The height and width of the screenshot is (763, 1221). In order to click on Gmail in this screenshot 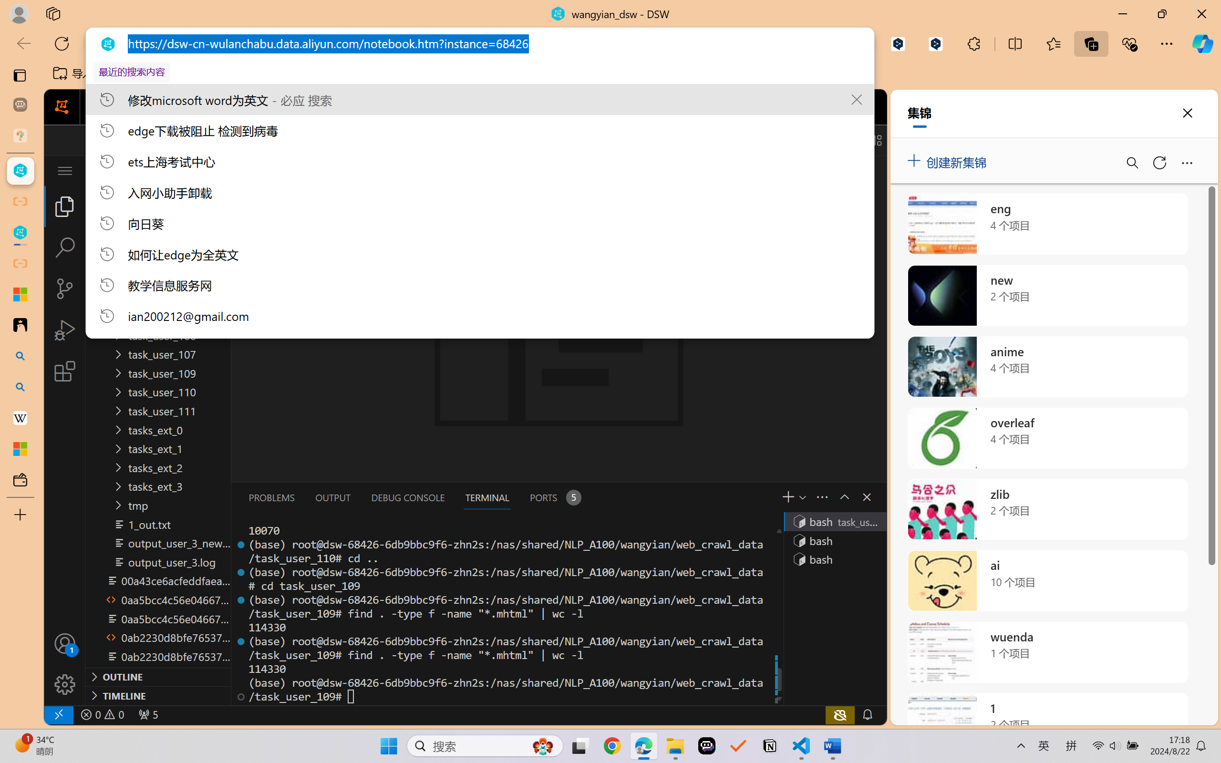, I will do `click(304, 73)`.